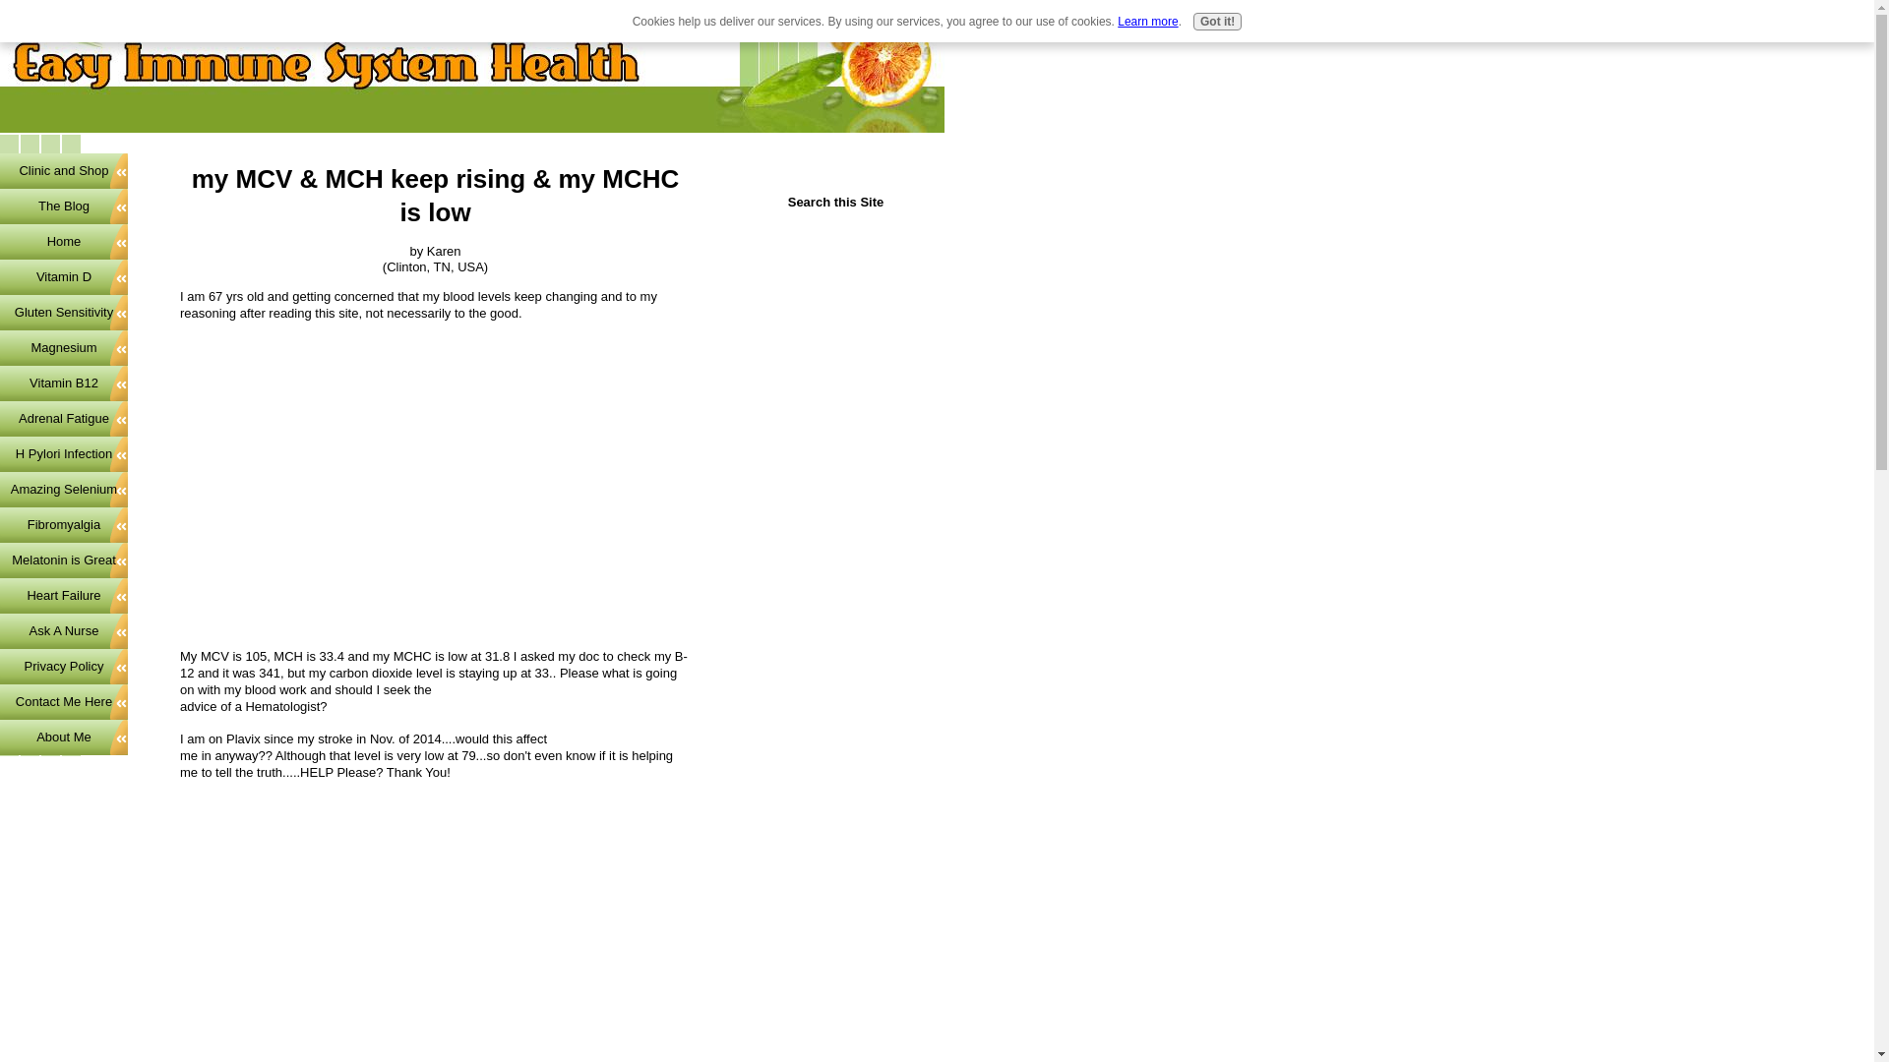 This screenshot has width=1889, height=1062. I want to click on Melatonin is Great, so click(64, 560).